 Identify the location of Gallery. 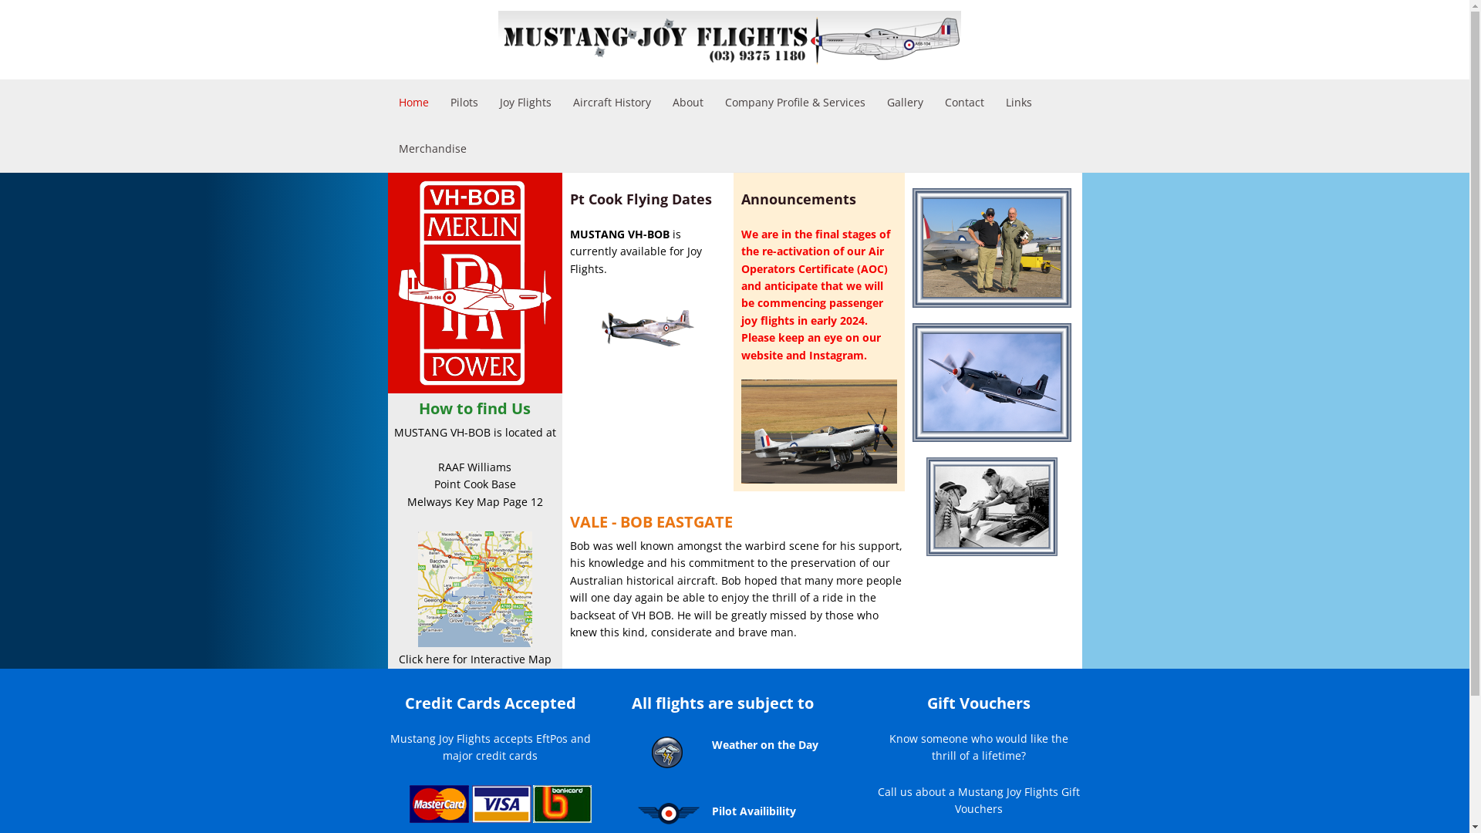
(906, 103).